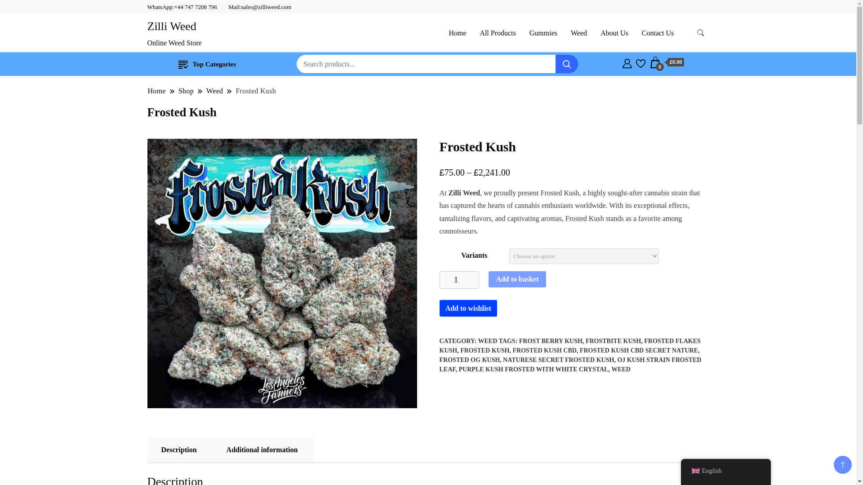 The height and width of the screenshot is (485, 863). I want to click on All Products, so click(497, 33).